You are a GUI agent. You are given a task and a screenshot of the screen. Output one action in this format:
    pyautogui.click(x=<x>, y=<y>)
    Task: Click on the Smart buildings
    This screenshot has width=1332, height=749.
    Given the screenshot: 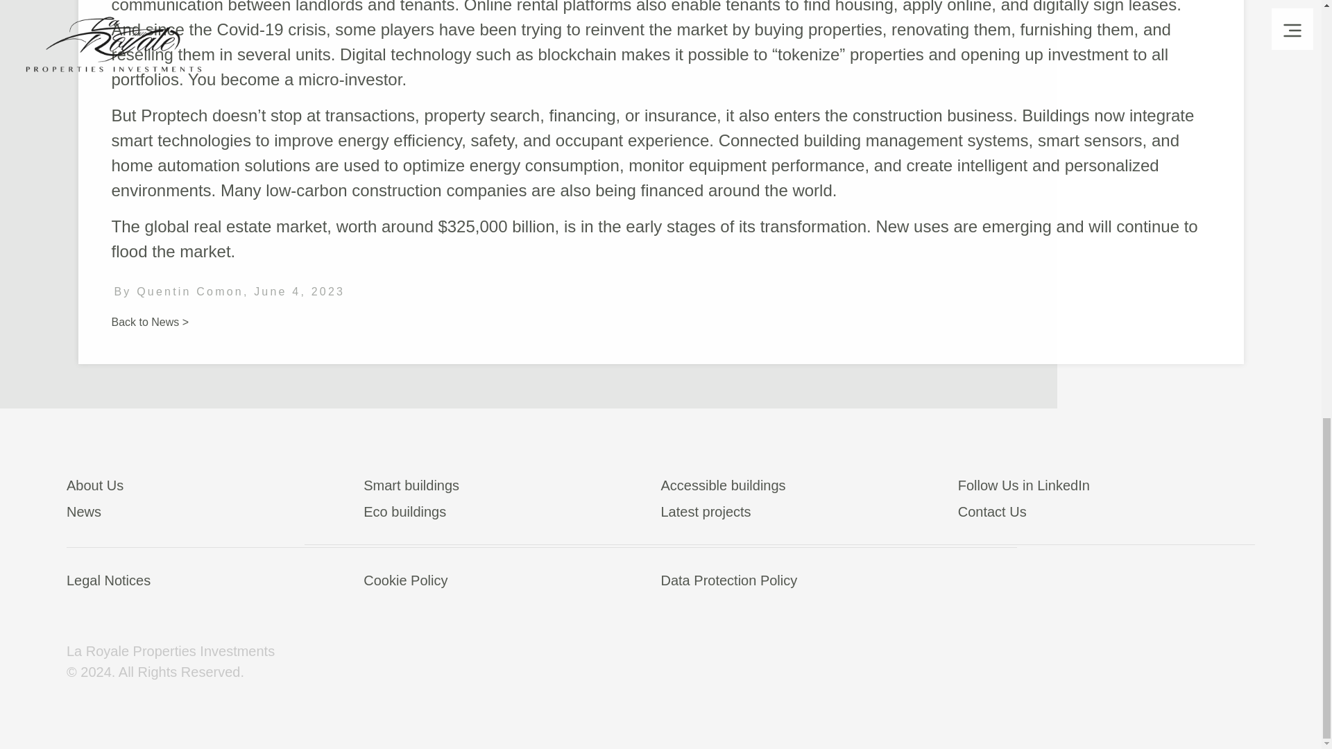 What is the action you would take?
    pyautogui.click(x=512, y=488)
    